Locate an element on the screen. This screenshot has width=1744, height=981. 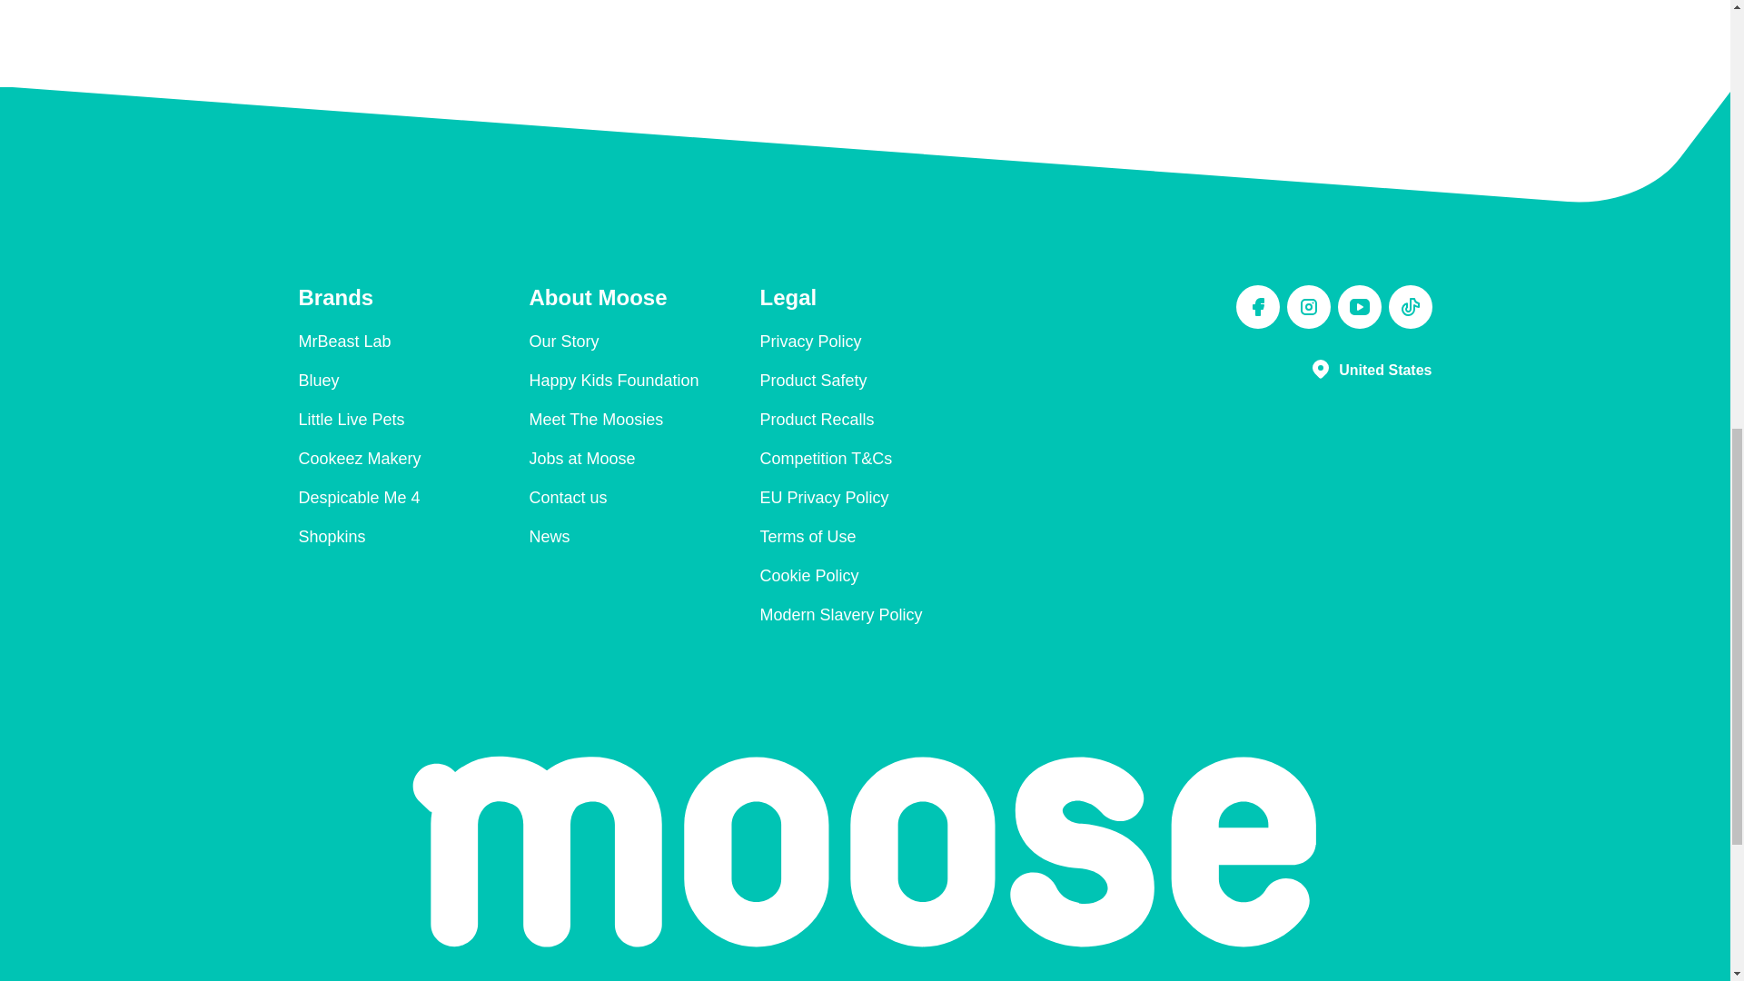
Little Live Pets is located at coordinates (351, 419).